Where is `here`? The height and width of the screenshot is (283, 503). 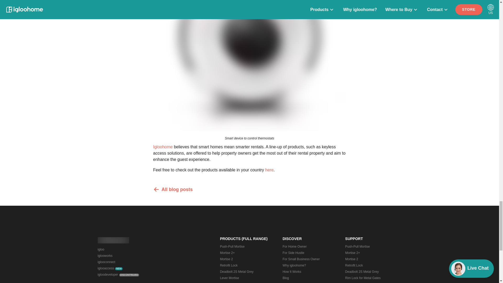 here is located at coordinates (269, 170).